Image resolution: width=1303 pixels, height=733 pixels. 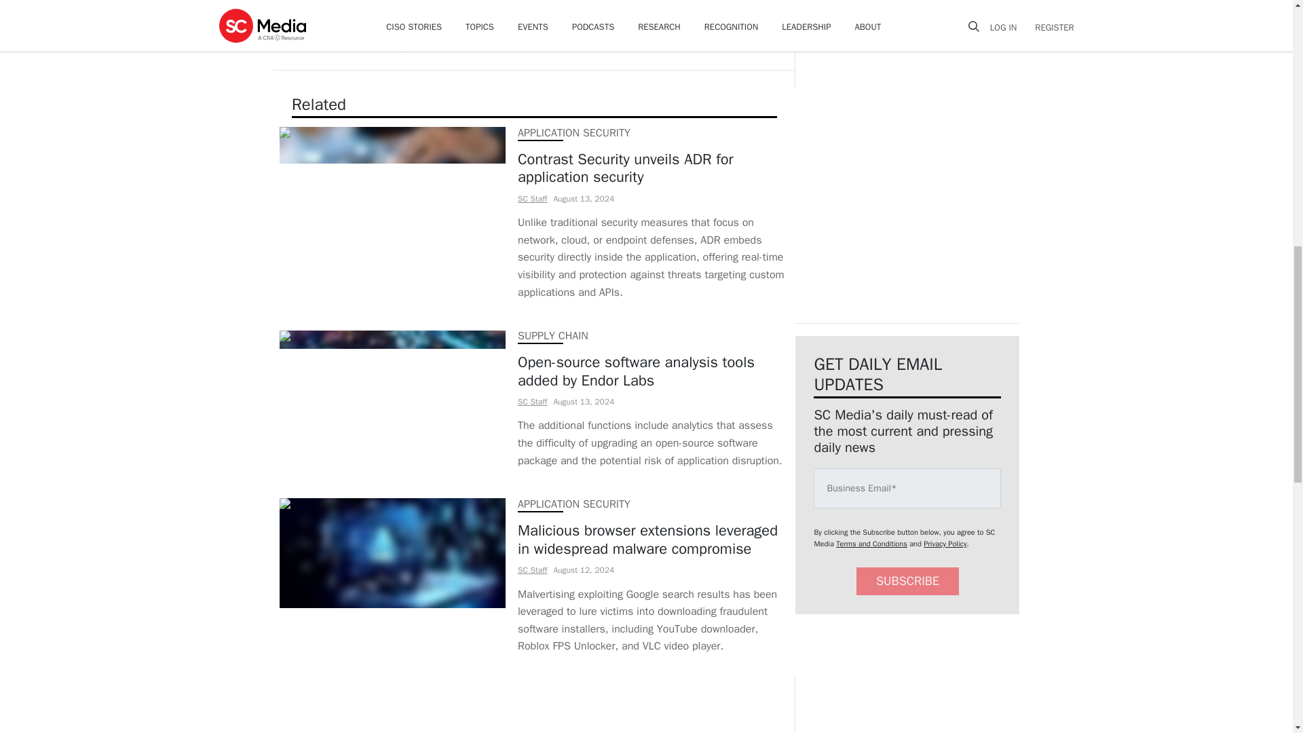 I want to click on SC Staff, so click(x=531, y=569).